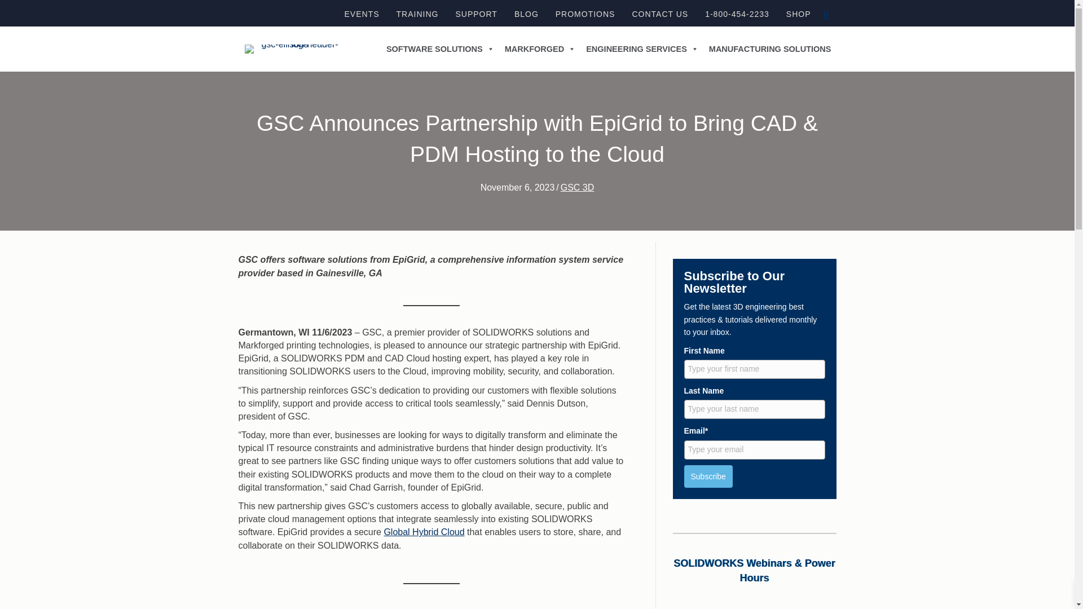 This screenshot has width=1083, height=609. I want to click on Promotions, so click(585, 14).